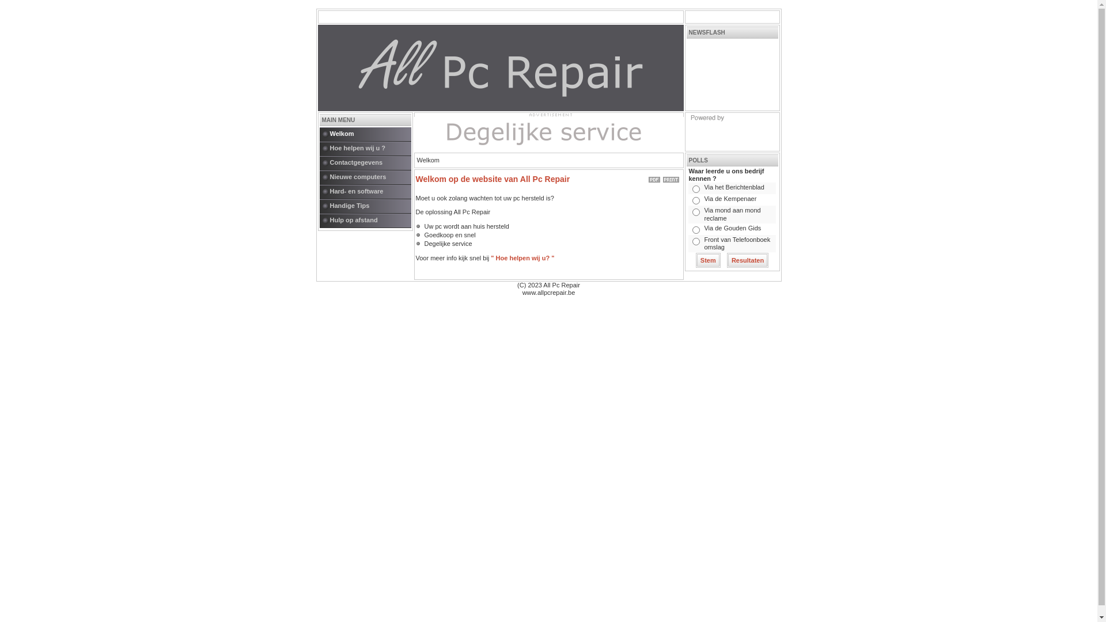 This screenshot has height=622, width=1106. Describe the element at coordinates (370, 135) in the screenshot. I see `Welkom` at that location.